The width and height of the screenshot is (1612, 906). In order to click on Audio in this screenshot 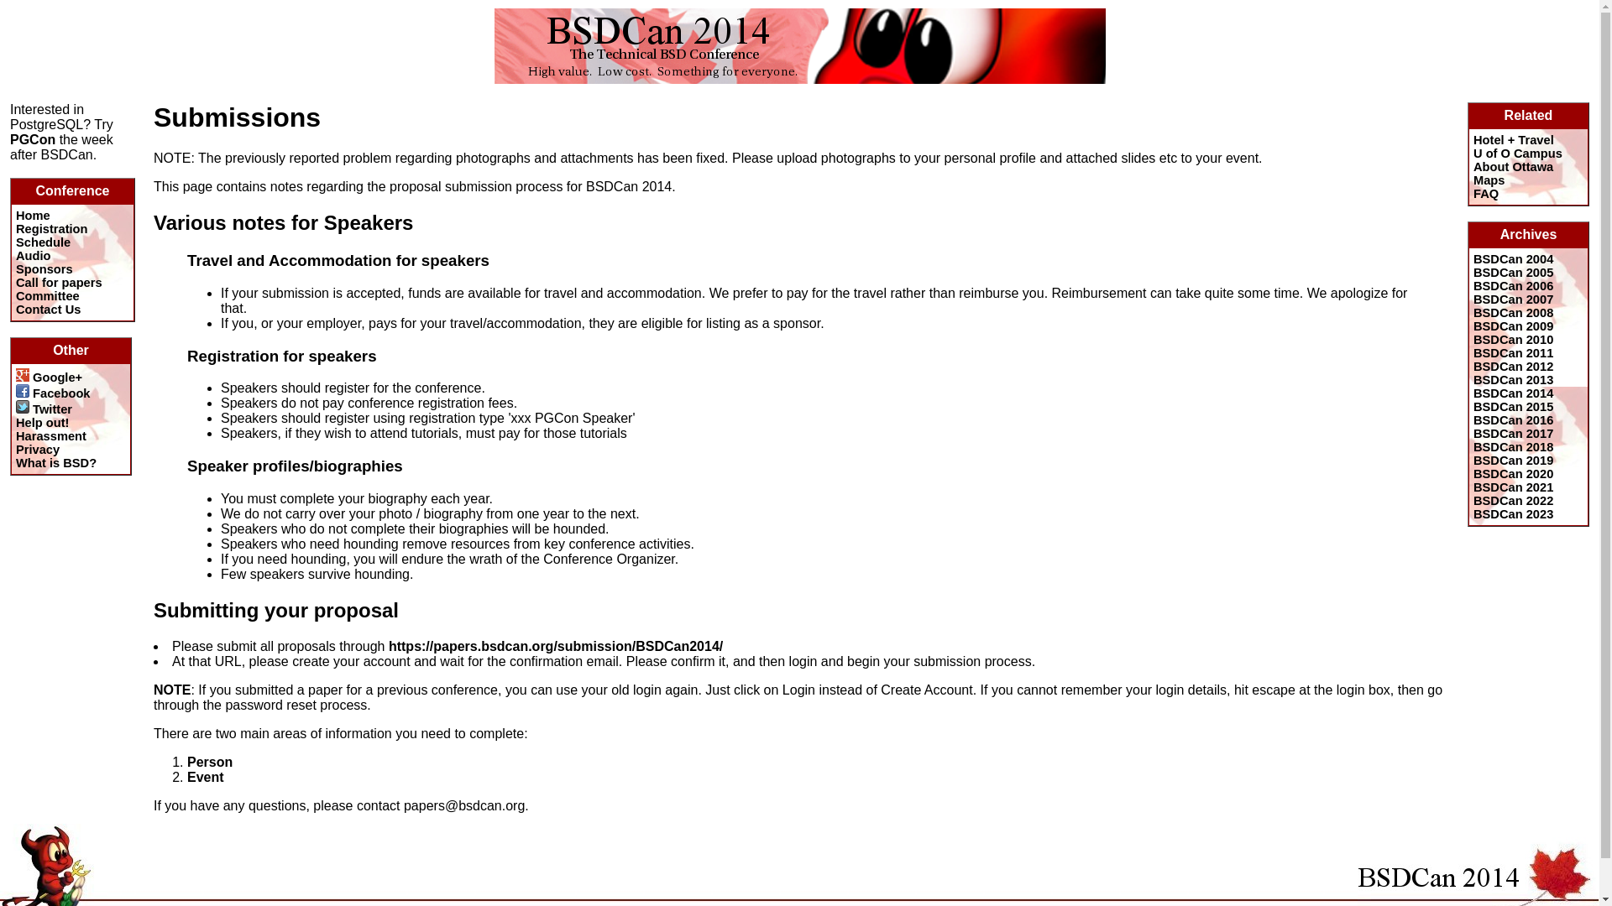, I will do `click(34, 256)`.